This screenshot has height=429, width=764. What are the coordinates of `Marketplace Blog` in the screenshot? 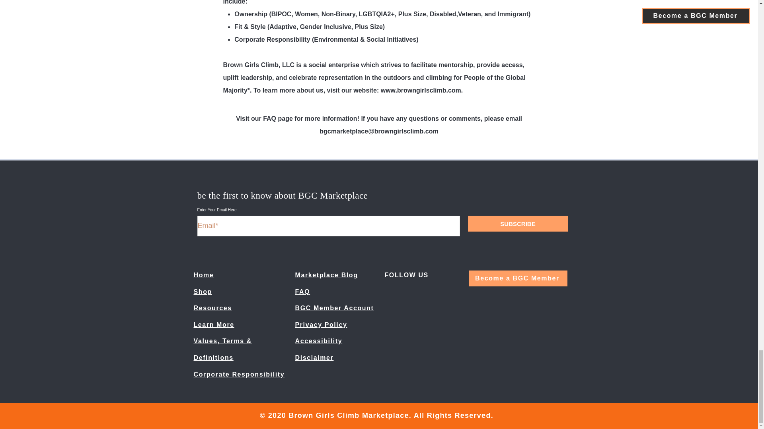 It's located at (326, 275).